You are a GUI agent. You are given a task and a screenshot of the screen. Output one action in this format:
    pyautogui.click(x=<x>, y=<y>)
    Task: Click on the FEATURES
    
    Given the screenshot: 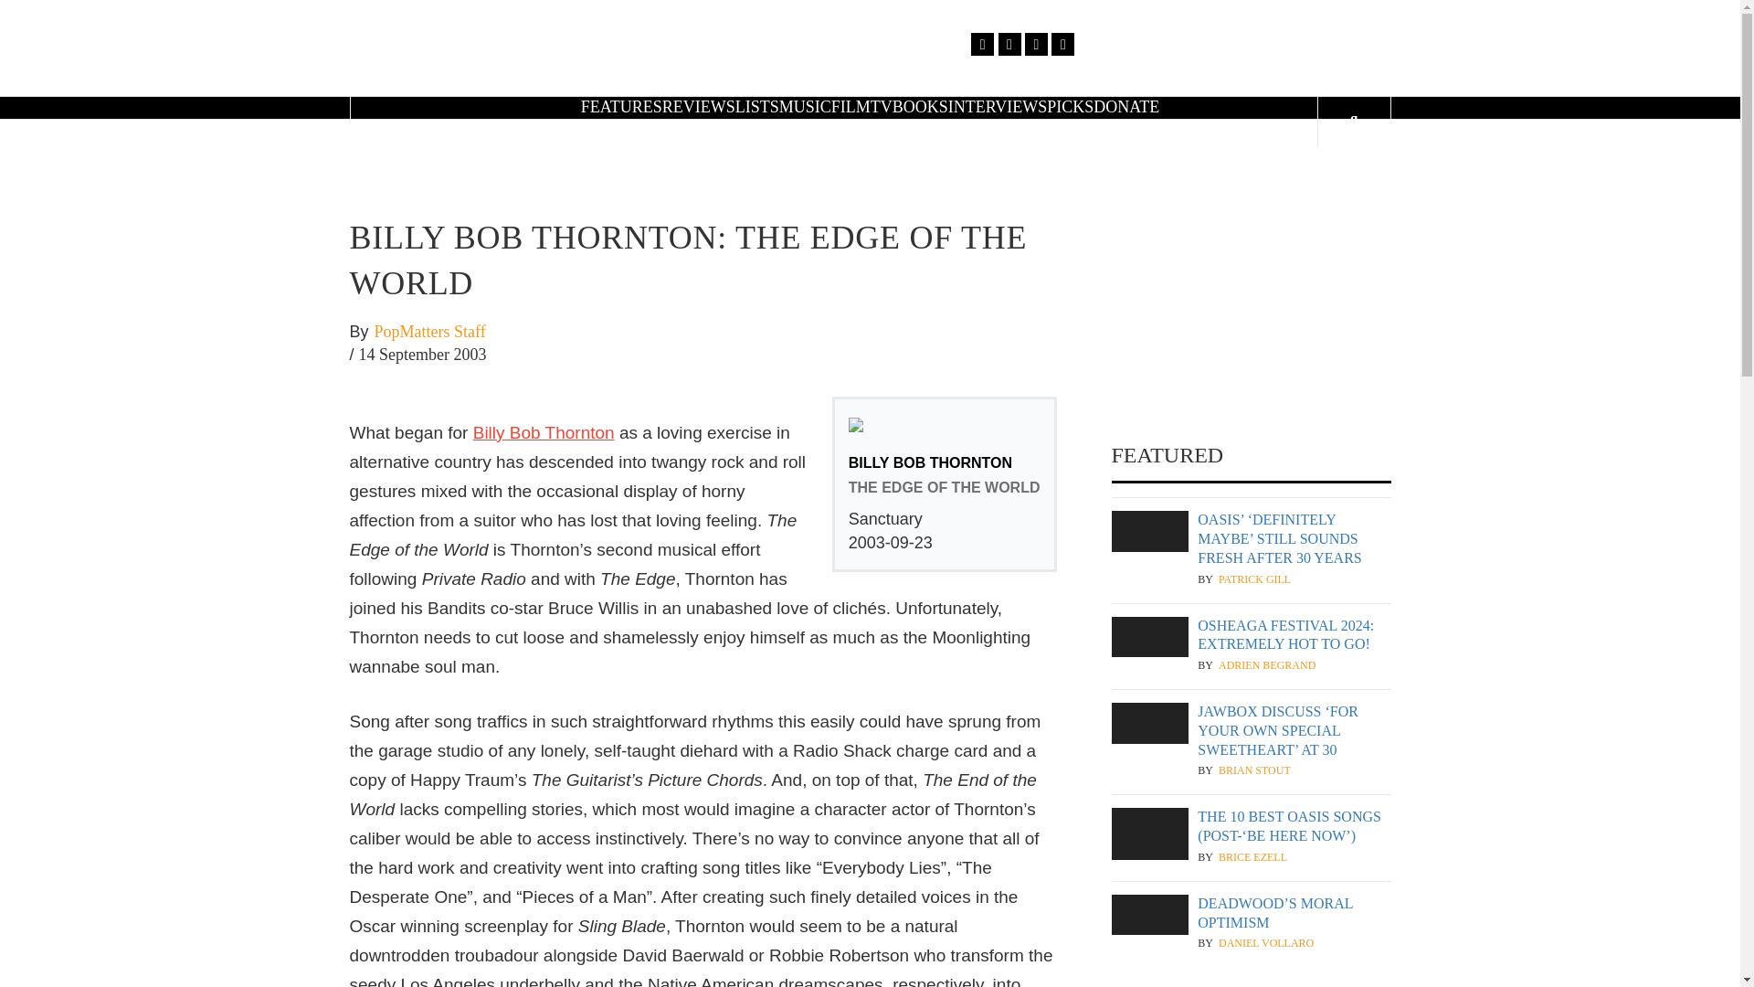 What is the action you would take?
    pyautogui.click(x=621, y=106)
    